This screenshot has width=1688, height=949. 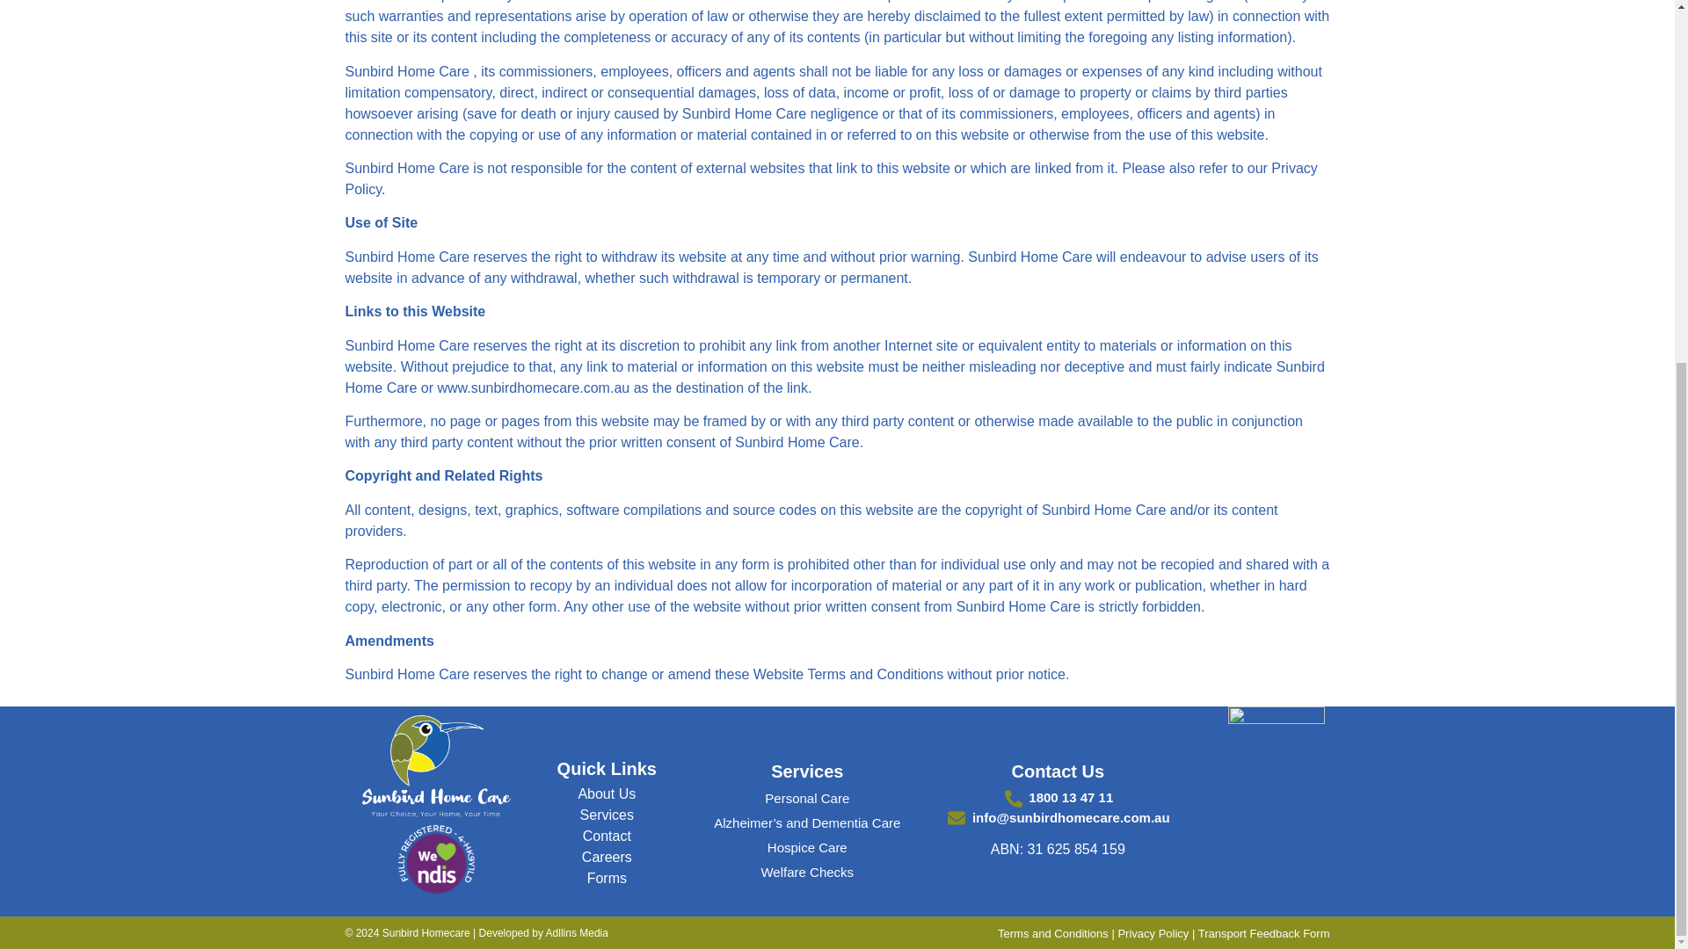 I want to click on Adllins Media Website, so click(x=577, y=933).